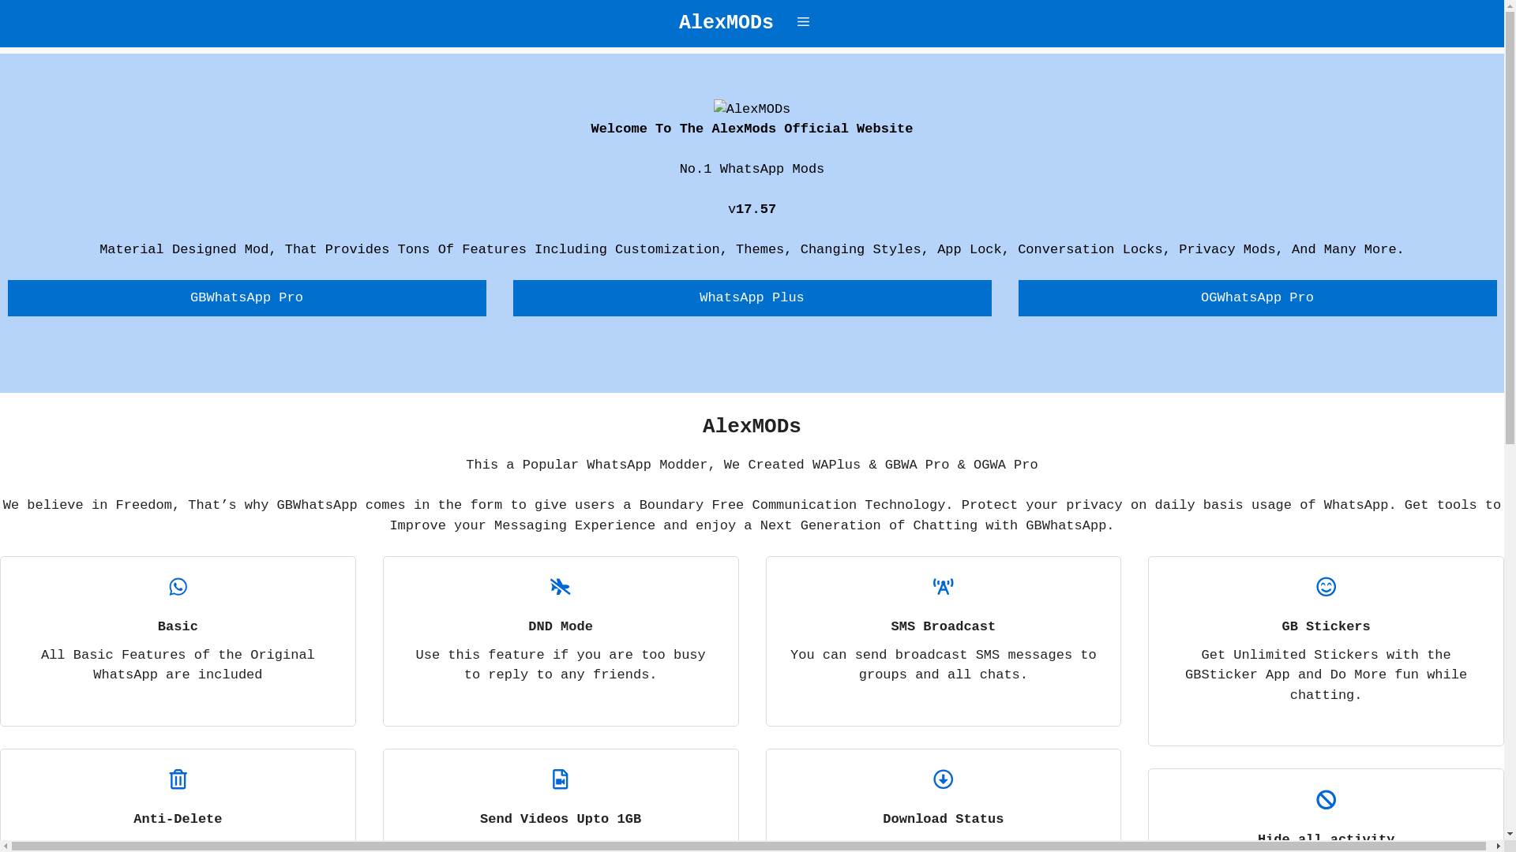 The height and width of the screenshot is (852, 1516). Describe the element at coordinates (247, 298) in the screenshot. I see `GBWhatsApp Pro` at that location.